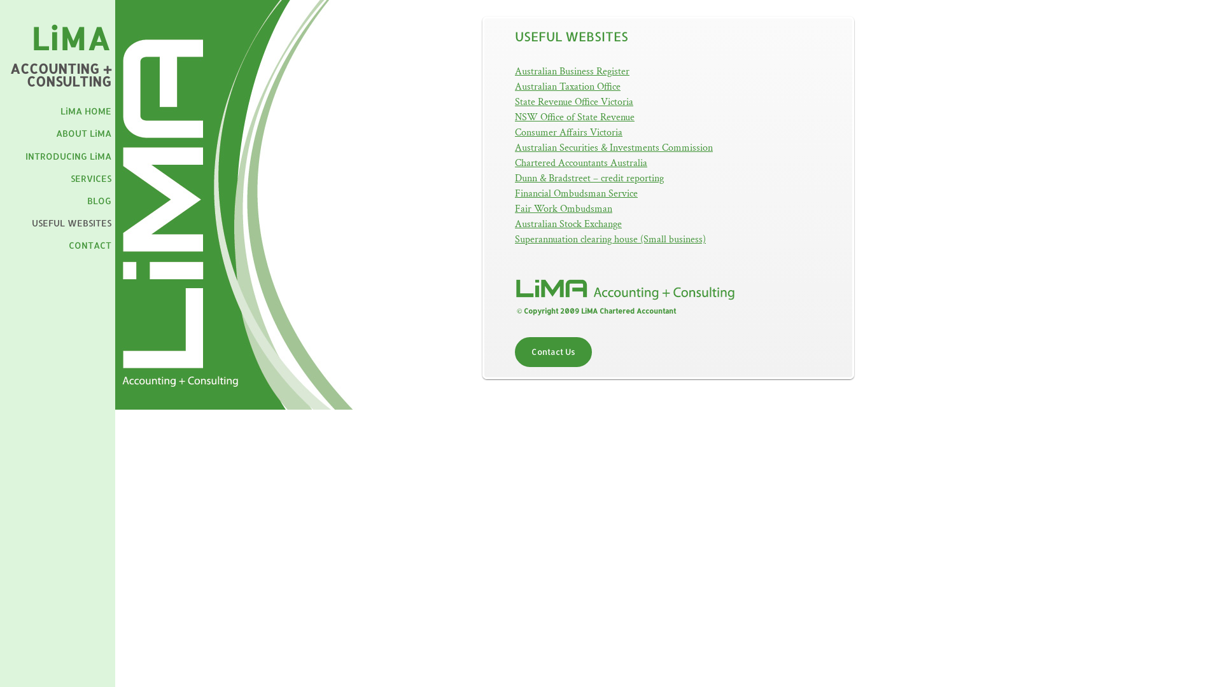 This screenshot has width=1222, height=687. Describe the element at coordinates (568, 224) in the screenshot. I see `Australian Stock Exchange` at that location.